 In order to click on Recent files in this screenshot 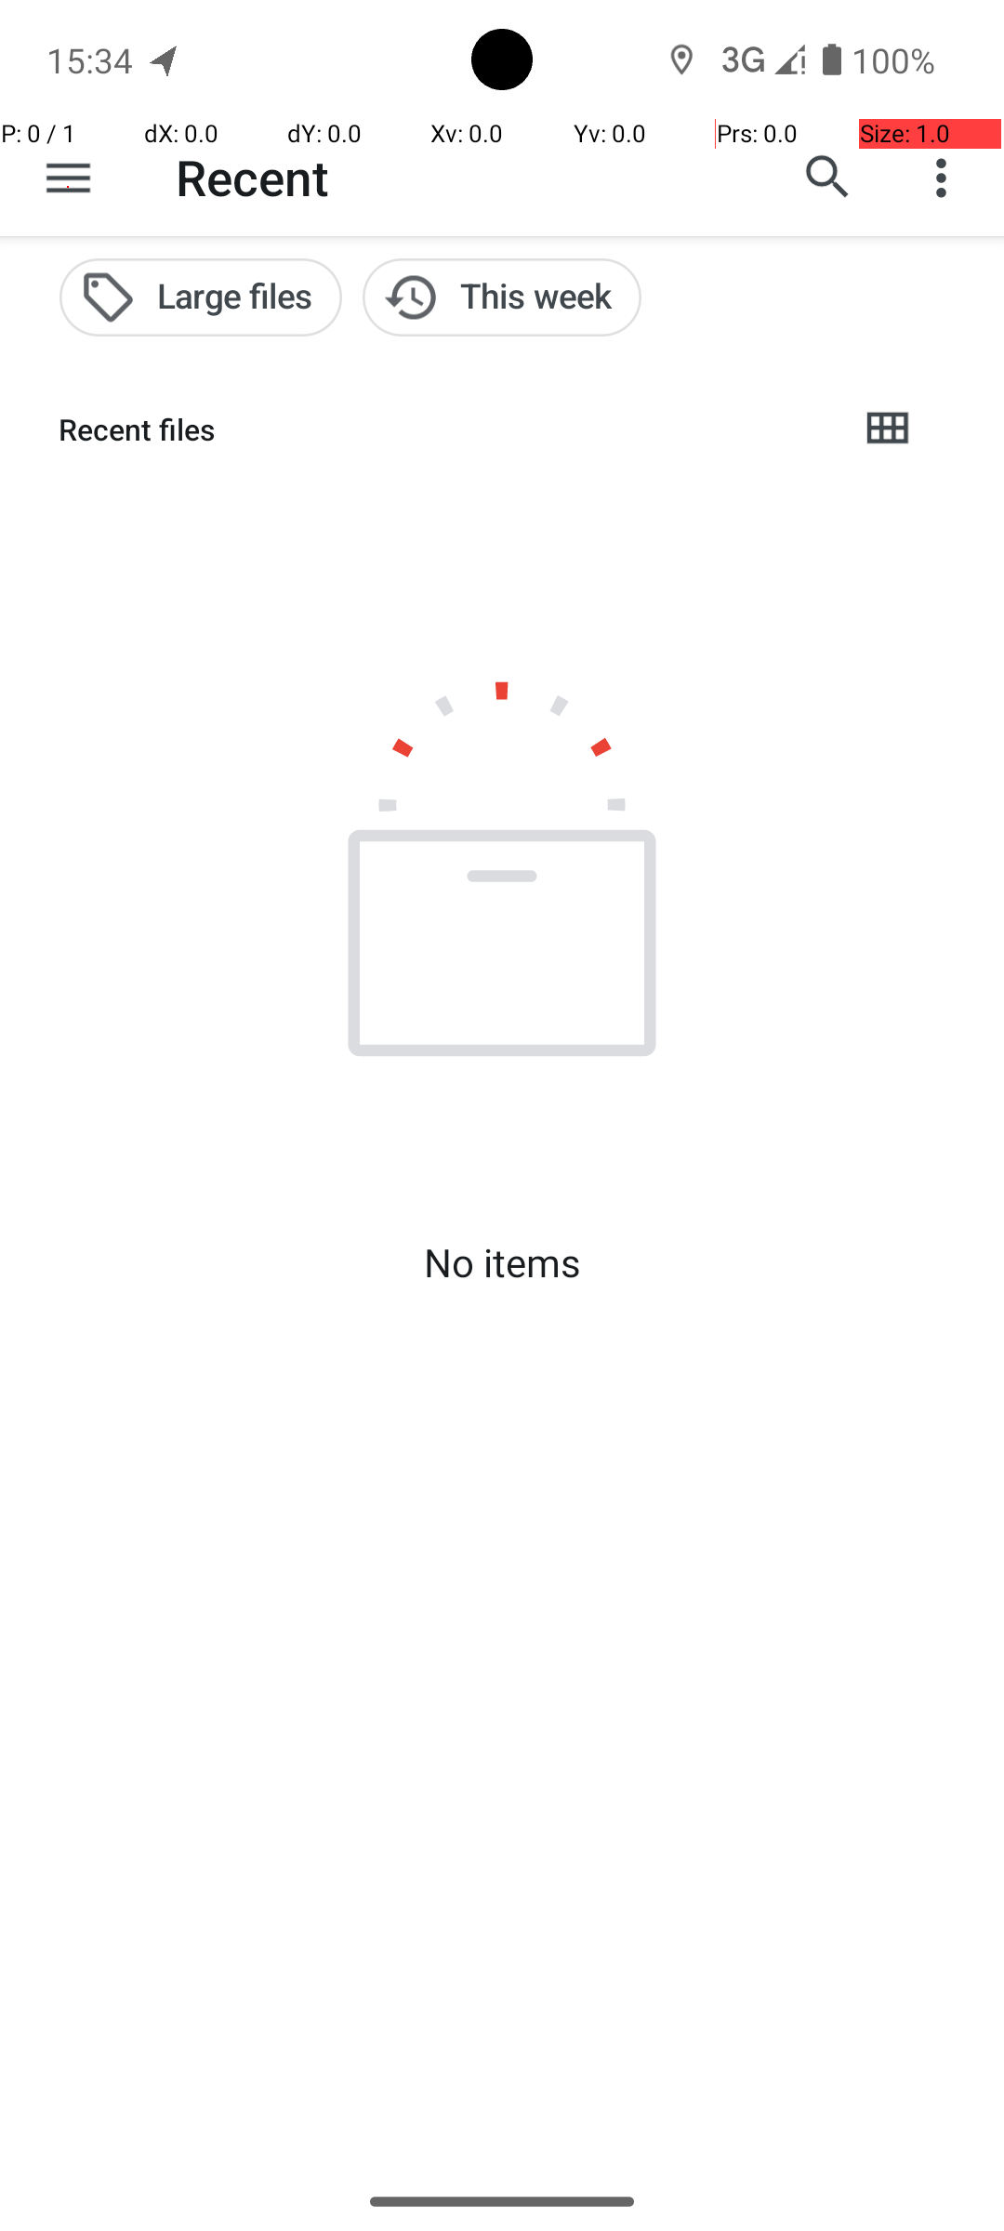, I will do `click(443, 429)`.